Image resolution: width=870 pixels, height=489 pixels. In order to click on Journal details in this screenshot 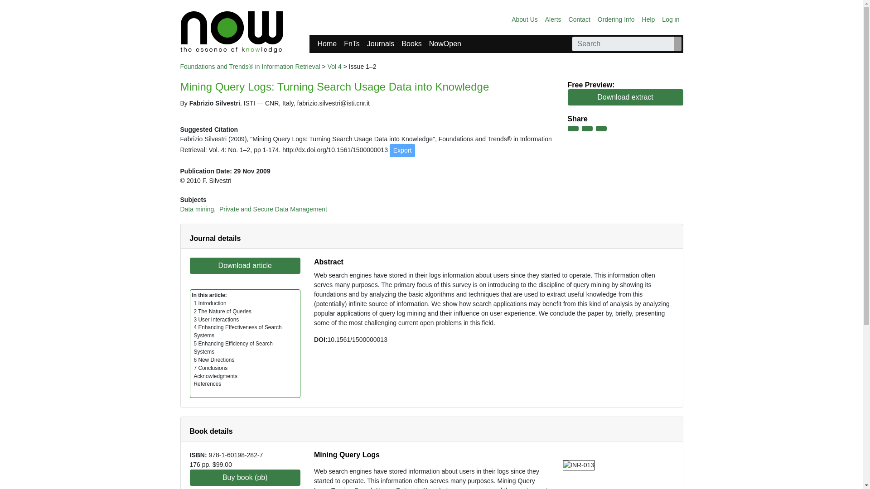, I will do `click(215, 238)`.